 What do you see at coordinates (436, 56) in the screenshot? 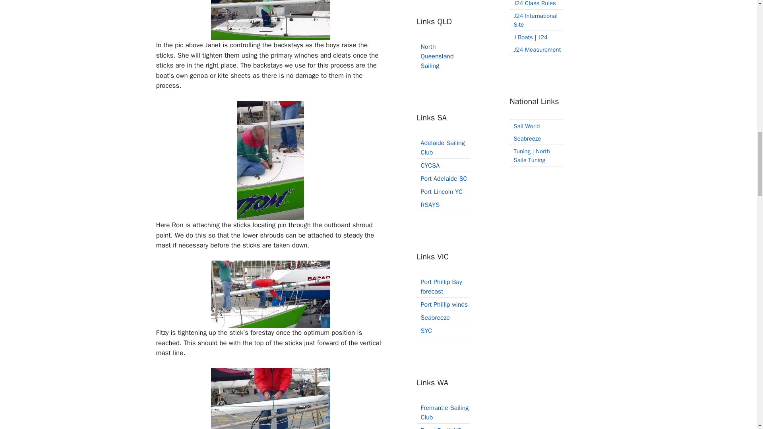
I see `North Queensland Sailing` at bounding box center [436, 56].